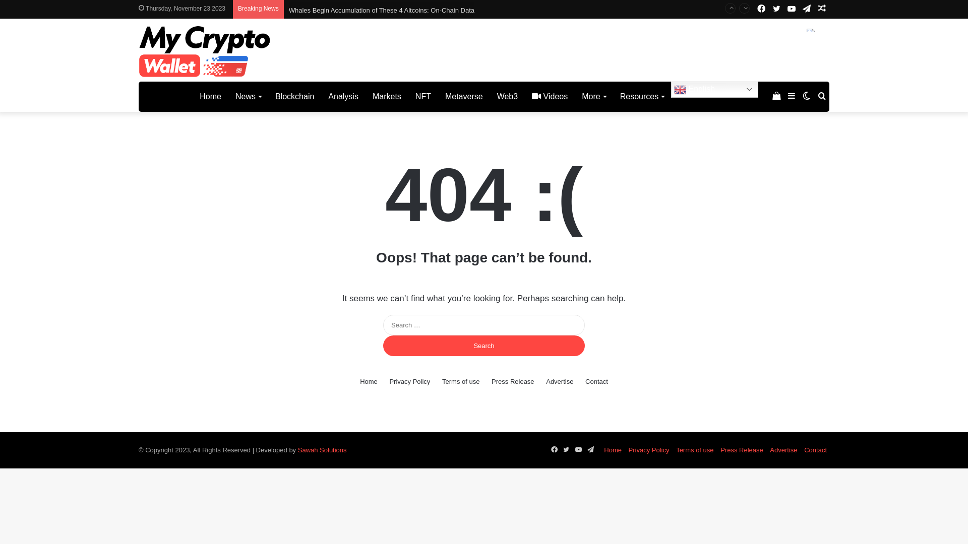 This screenshot has width=968, height=544. What do you see at coordinates (211, 97) in the screenshot?
I see `Home` at bounding box center [211, 97].